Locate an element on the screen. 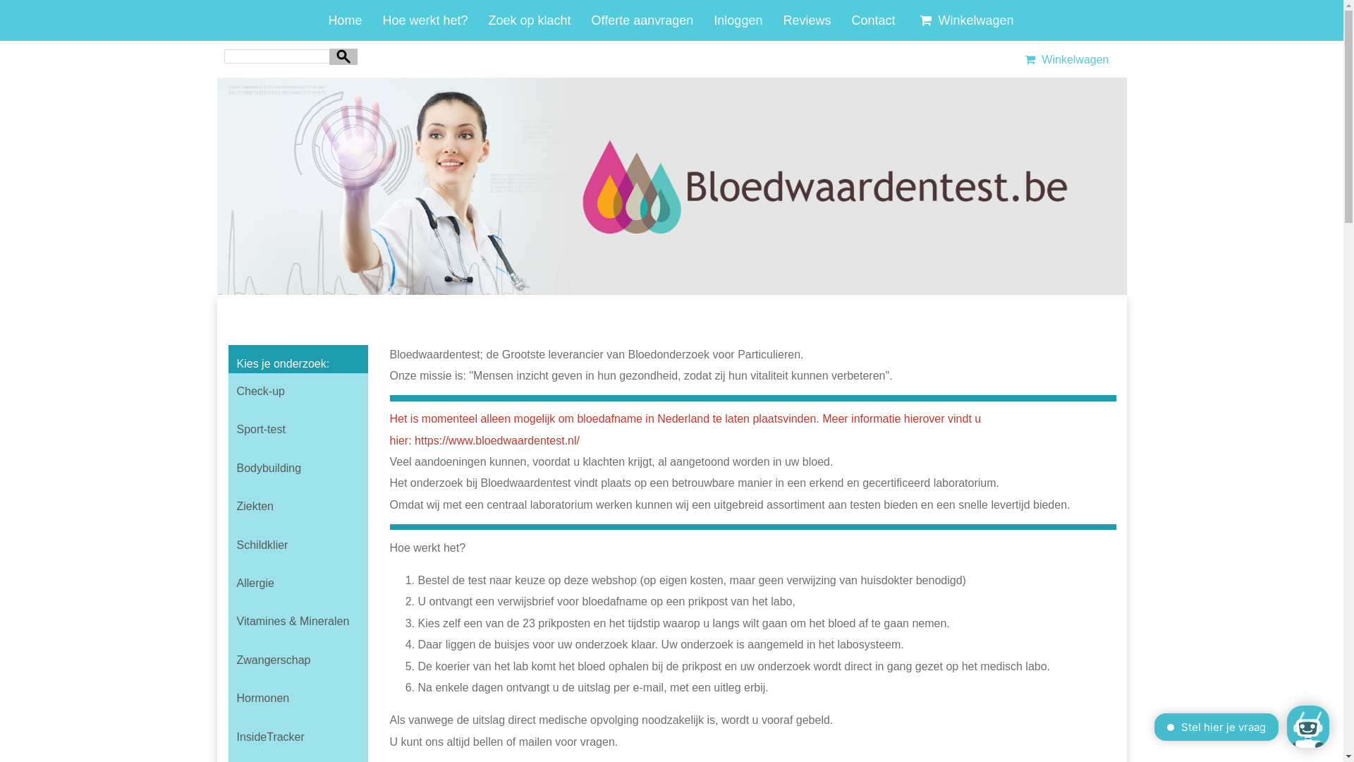 The height and width of the screenshot is (762, 1354). Inloggen is located at coordinates (738, 20).